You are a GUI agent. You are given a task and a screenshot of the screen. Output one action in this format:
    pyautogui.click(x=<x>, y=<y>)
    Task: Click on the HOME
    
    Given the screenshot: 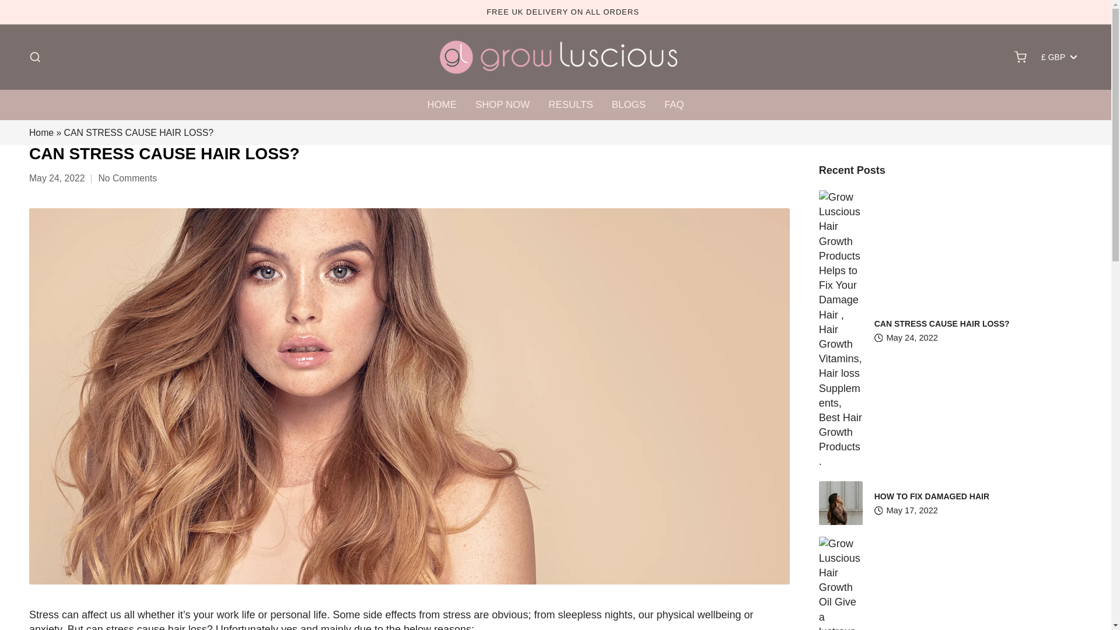 What is the action you would take?
    pyautogui.click(x=442, y=105)
    